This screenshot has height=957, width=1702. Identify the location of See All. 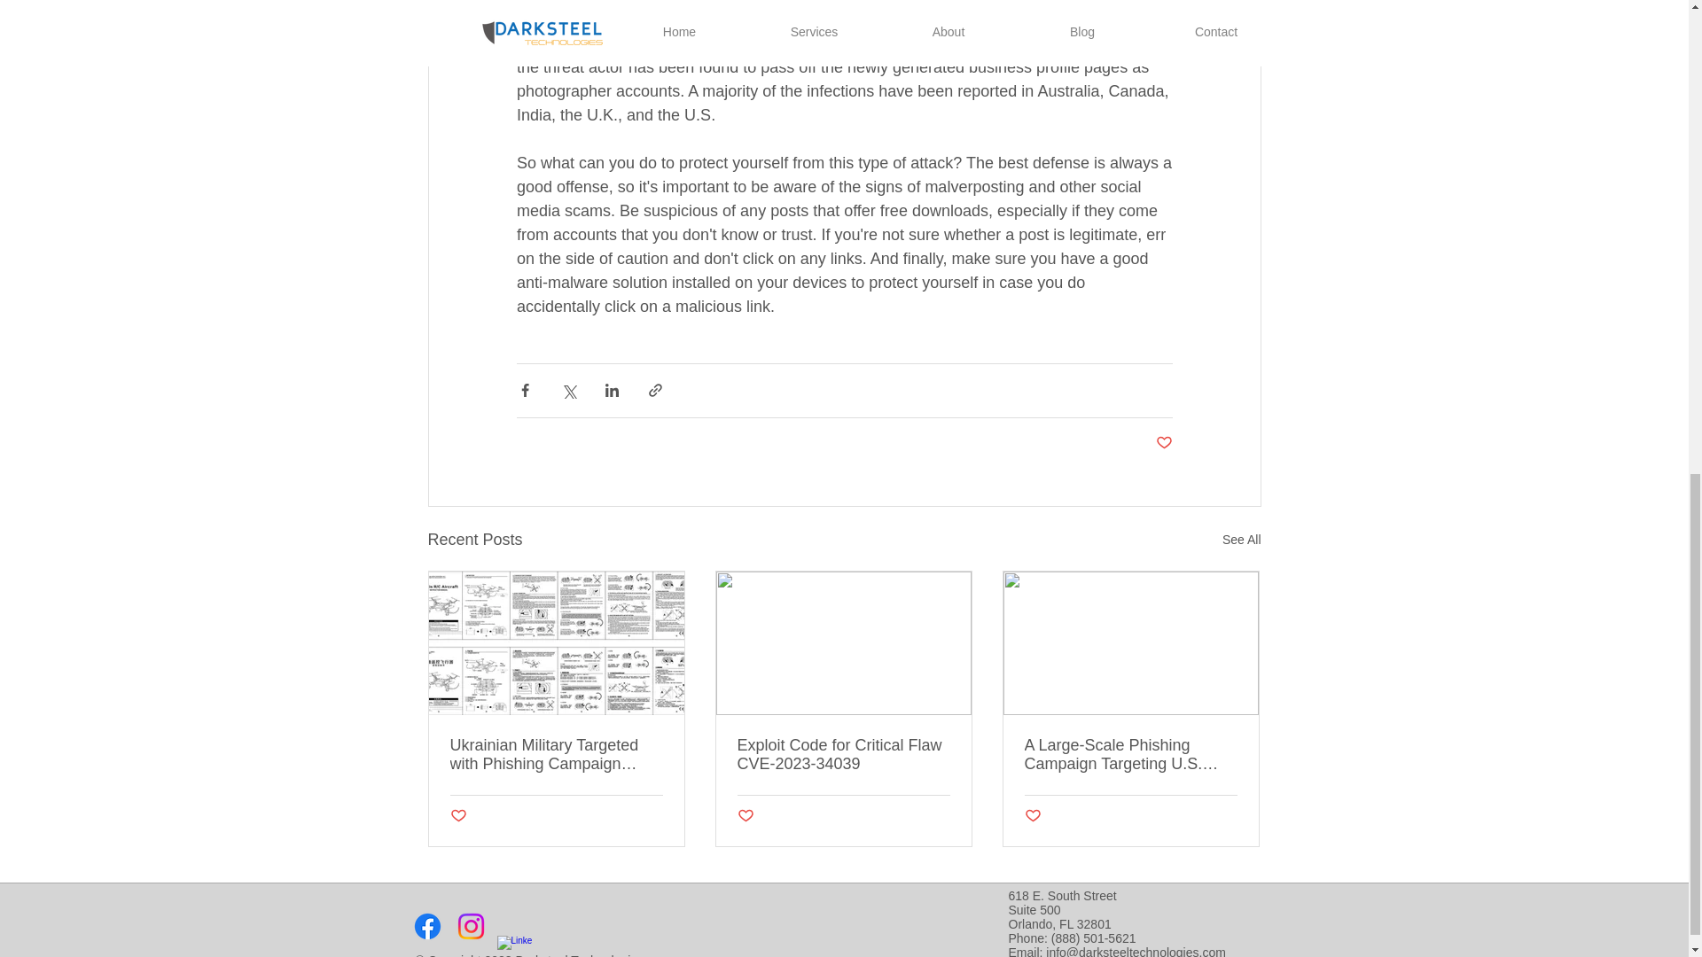
(1241, 539).